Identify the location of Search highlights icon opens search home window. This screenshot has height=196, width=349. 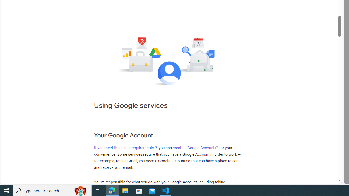
(81, 191).